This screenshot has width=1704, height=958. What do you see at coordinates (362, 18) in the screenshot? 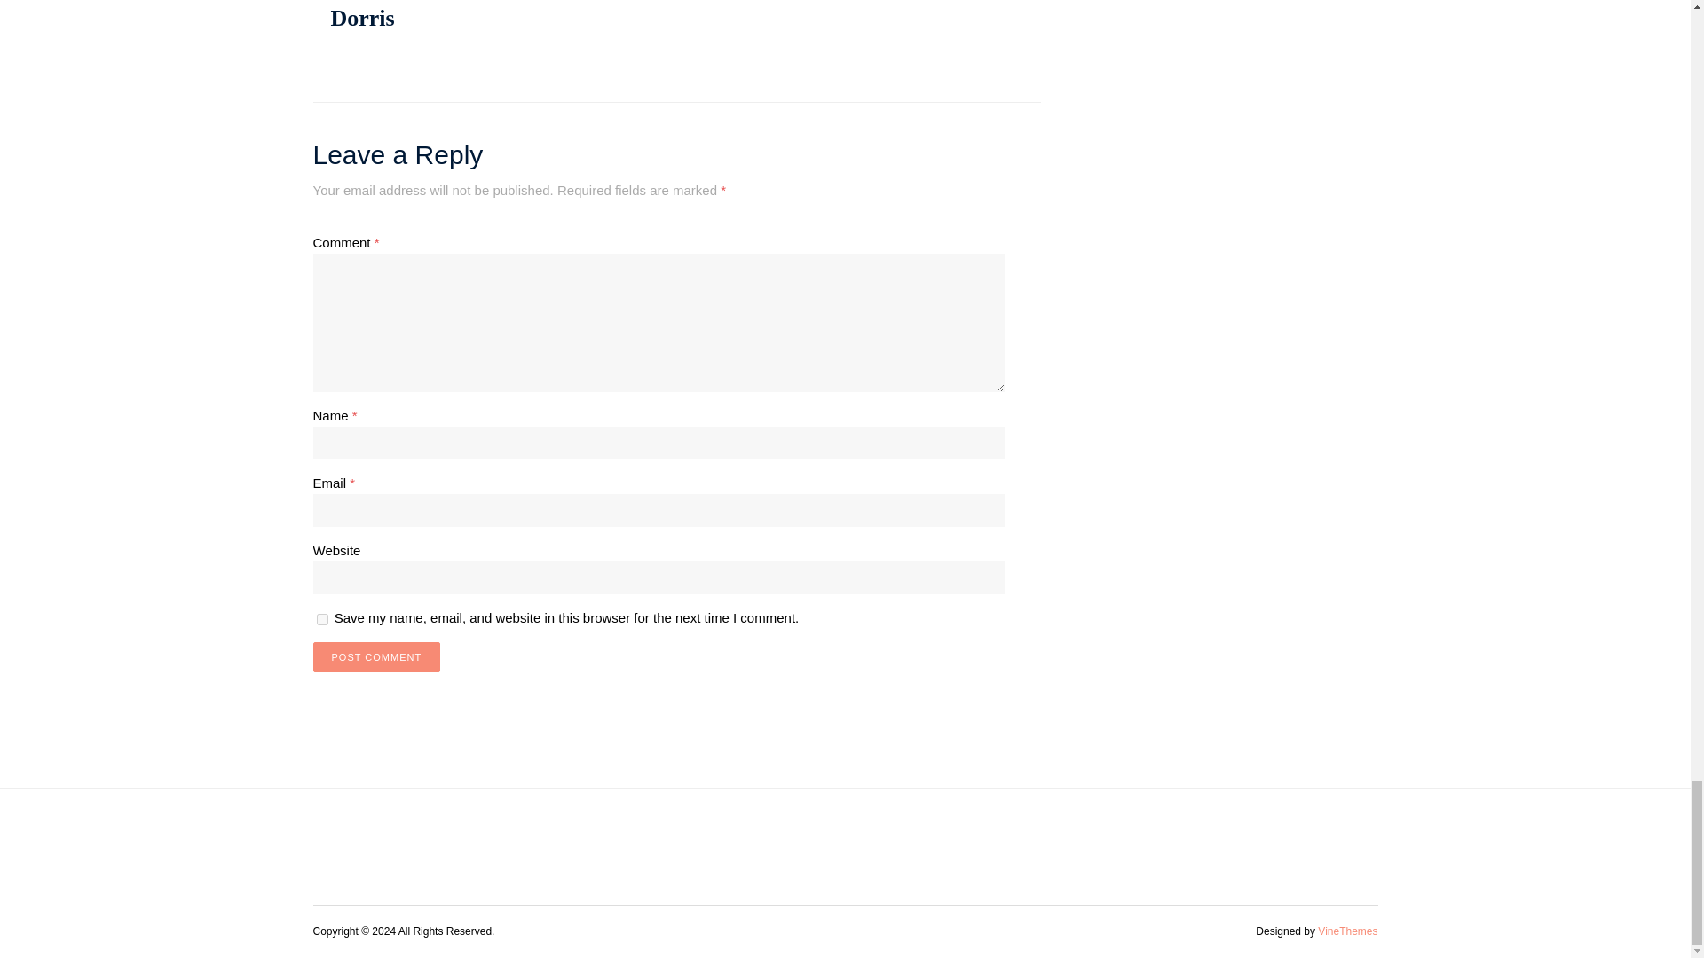
I see `Dorris` at bounding box center [362, 18].